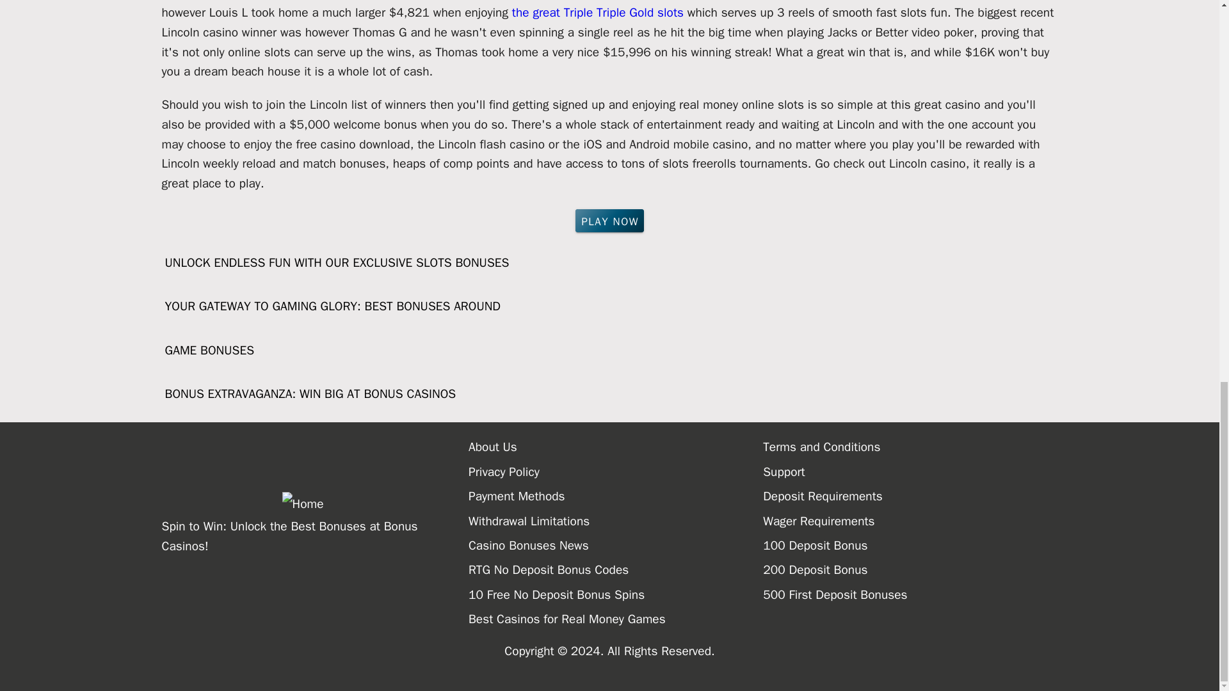 This screenshot has height=691, width=1229. Describe the element at coordinates (910, 521) in the screenshot. I see `Wager Requirements` at that location.